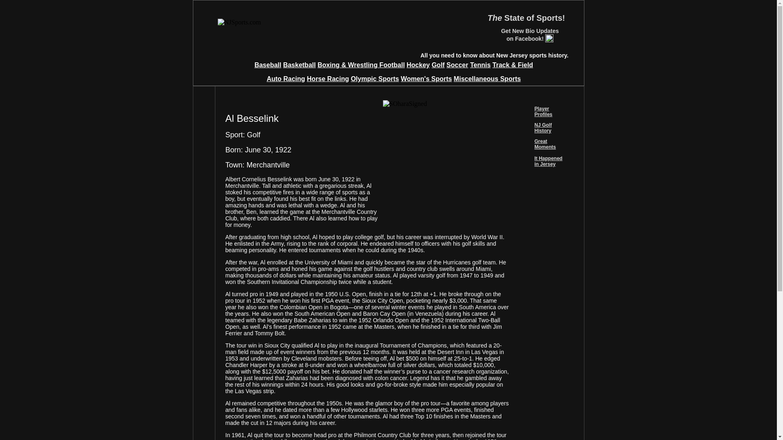 This screenshot has width=783, height=440. I want to click on Football, so click(391, 65).